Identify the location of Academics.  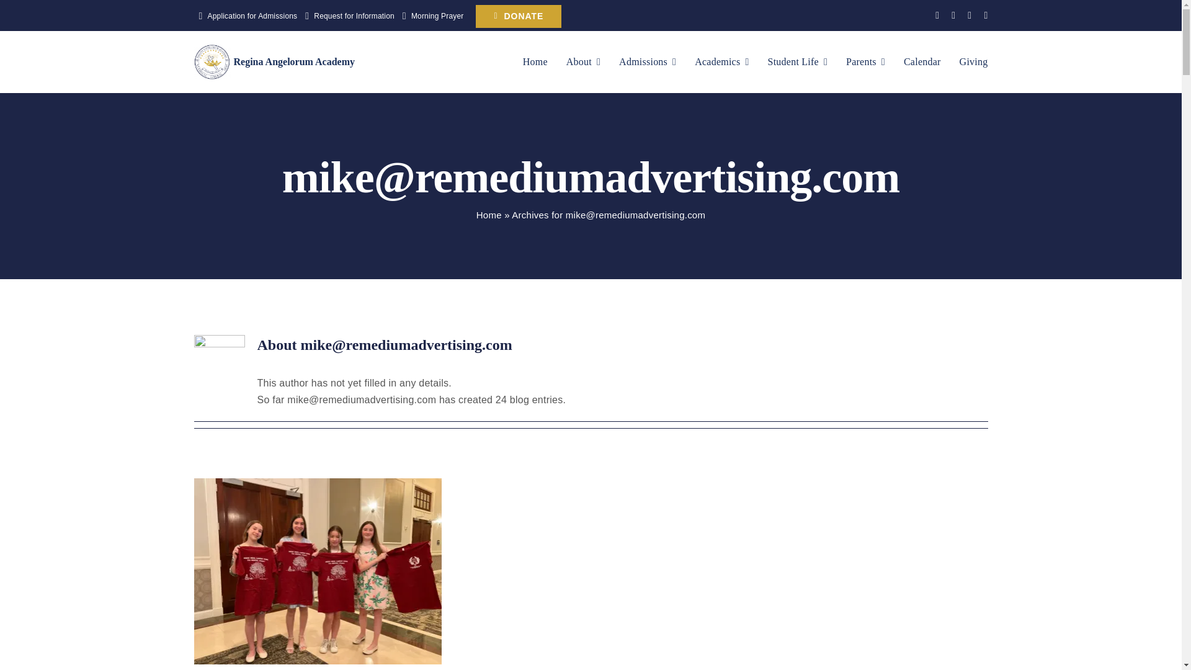
(721, 62).